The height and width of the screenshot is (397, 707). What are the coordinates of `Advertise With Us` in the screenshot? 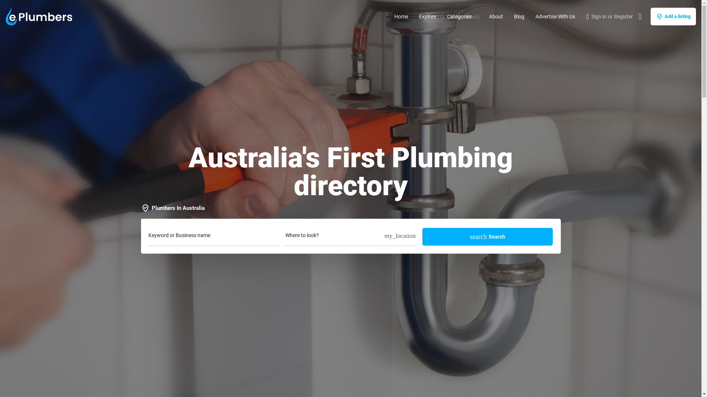 It's located at (555, 16).